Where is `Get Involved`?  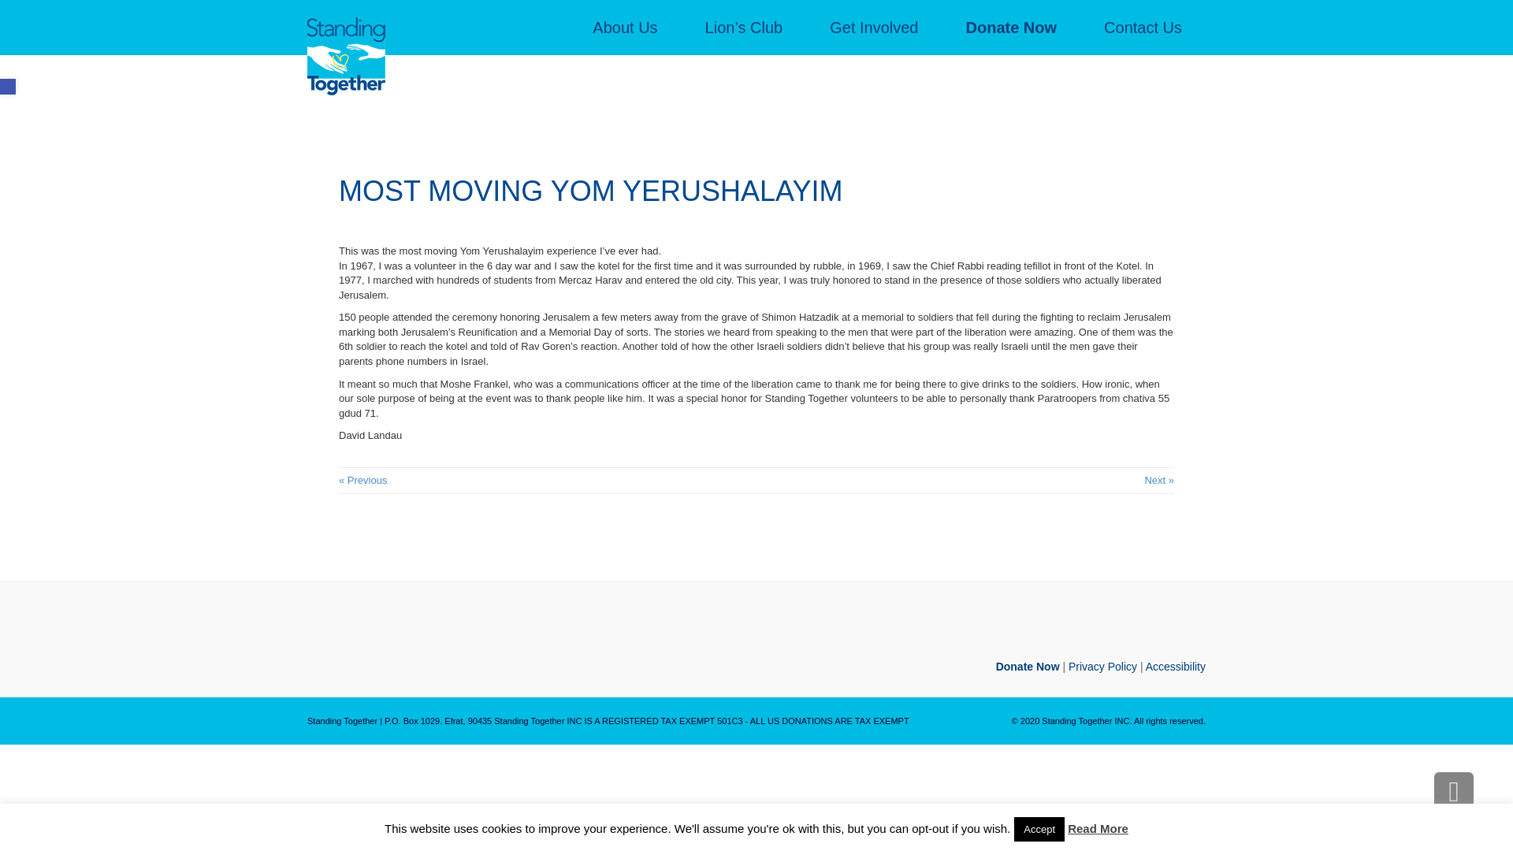 Get Involved is located at coordinates (873, 28).